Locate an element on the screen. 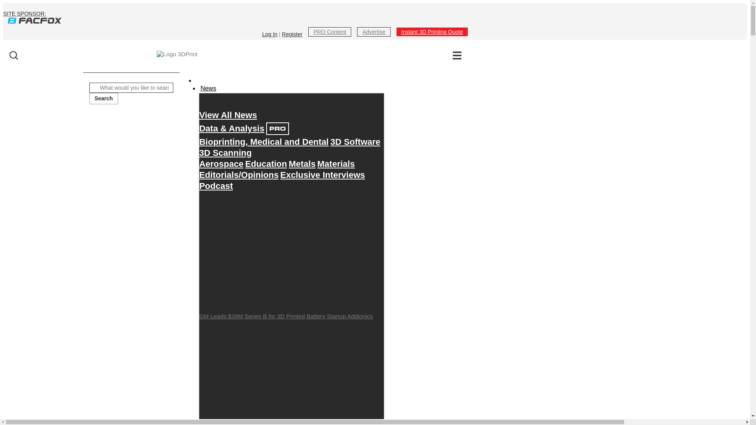  View All News is located at coordinates (228, 115).